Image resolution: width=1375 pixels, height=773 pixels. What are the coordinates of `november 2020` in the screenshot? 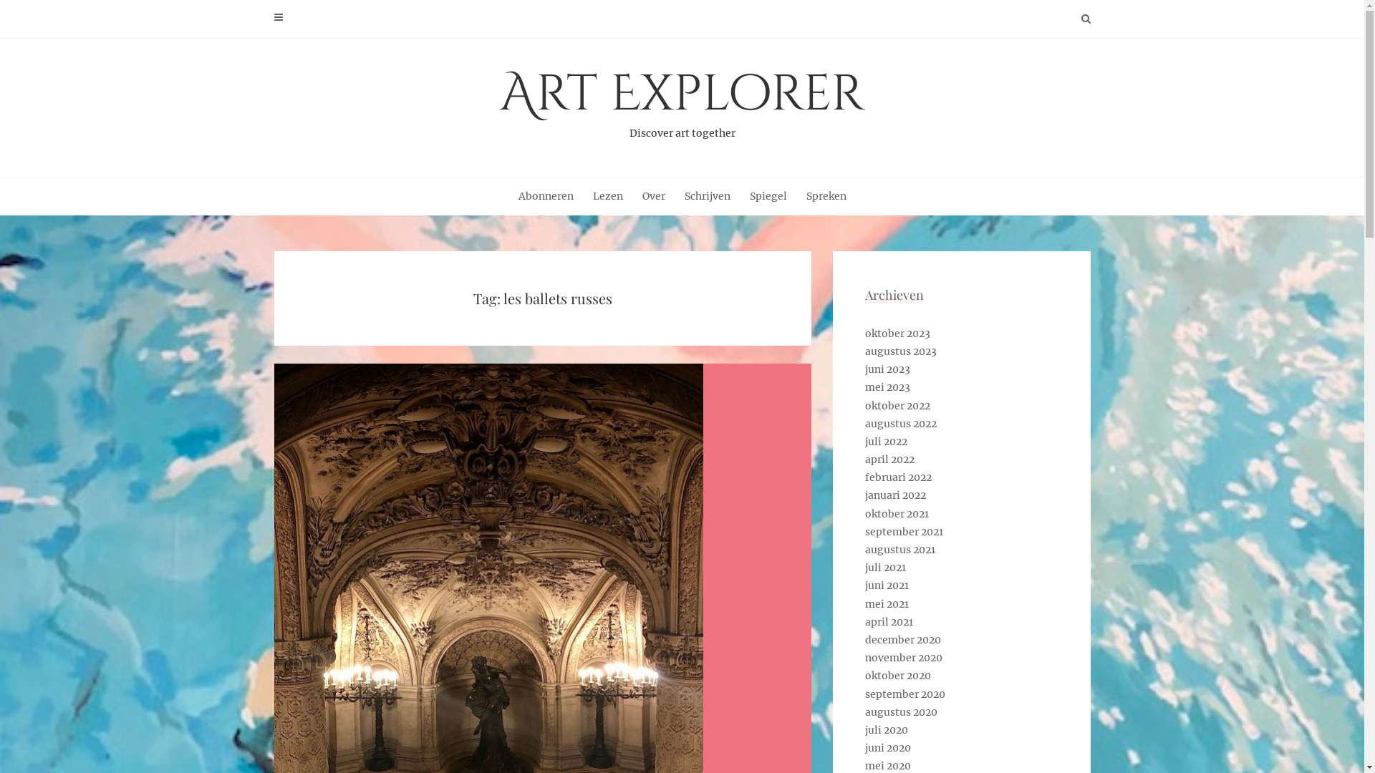 It's located at (904, 658).